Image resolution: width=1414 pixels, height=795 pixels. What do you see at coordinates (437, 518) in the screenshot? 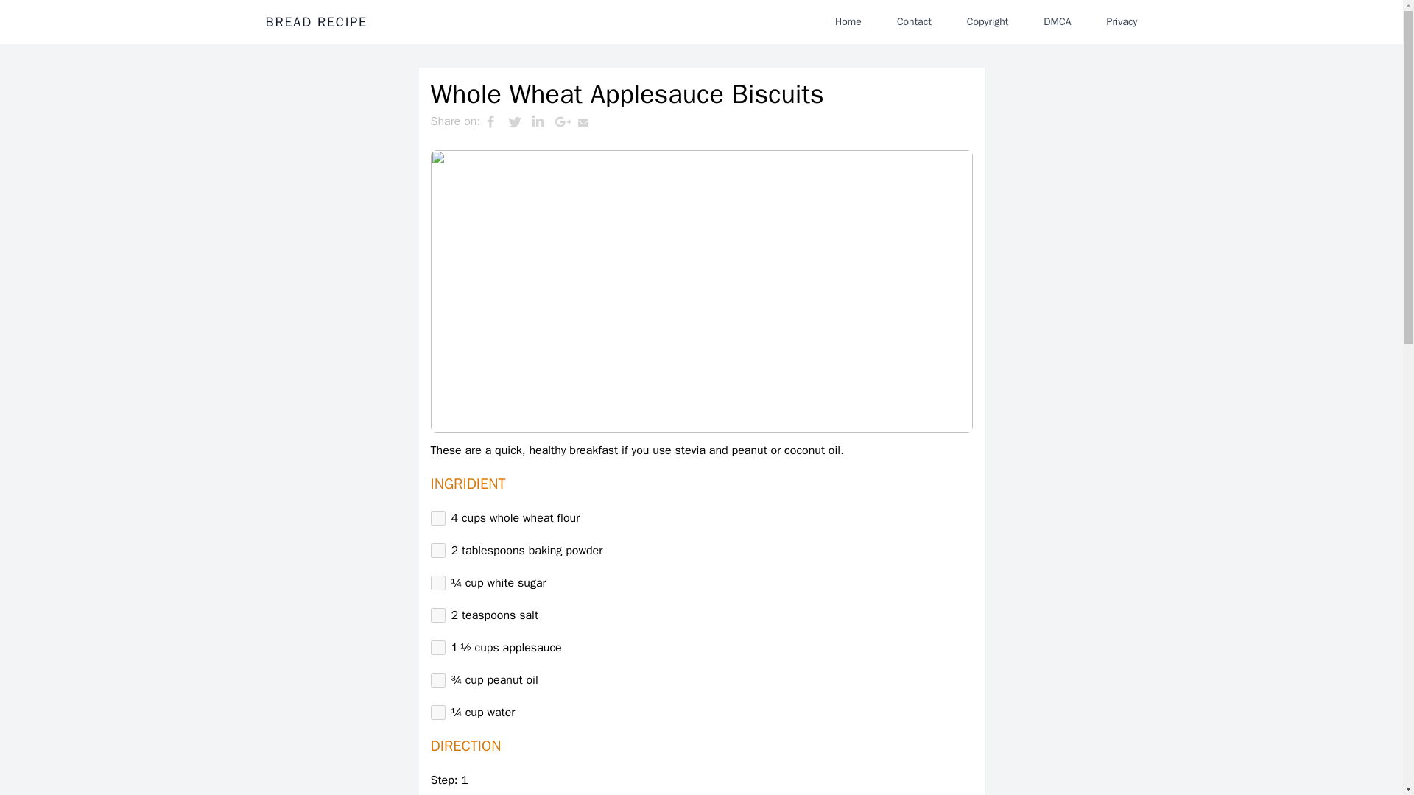
I see `on` at bounding box center [437, 518].